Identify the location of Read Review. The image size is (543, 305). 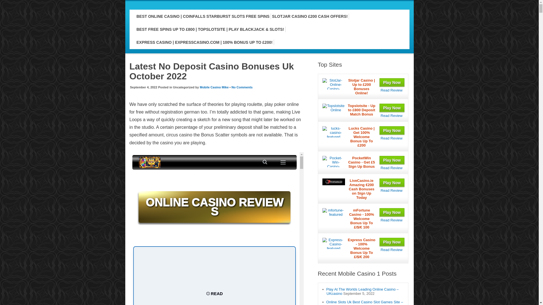
(391, 90).